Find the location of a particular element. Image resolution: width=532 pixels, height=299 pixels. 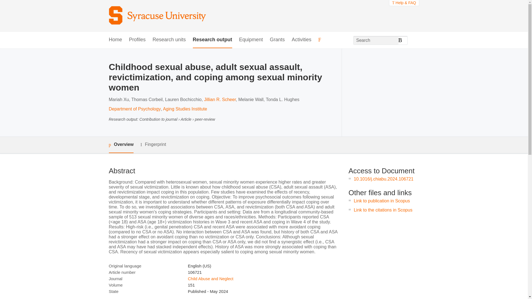

Grants is located at coordinates (277, 40).